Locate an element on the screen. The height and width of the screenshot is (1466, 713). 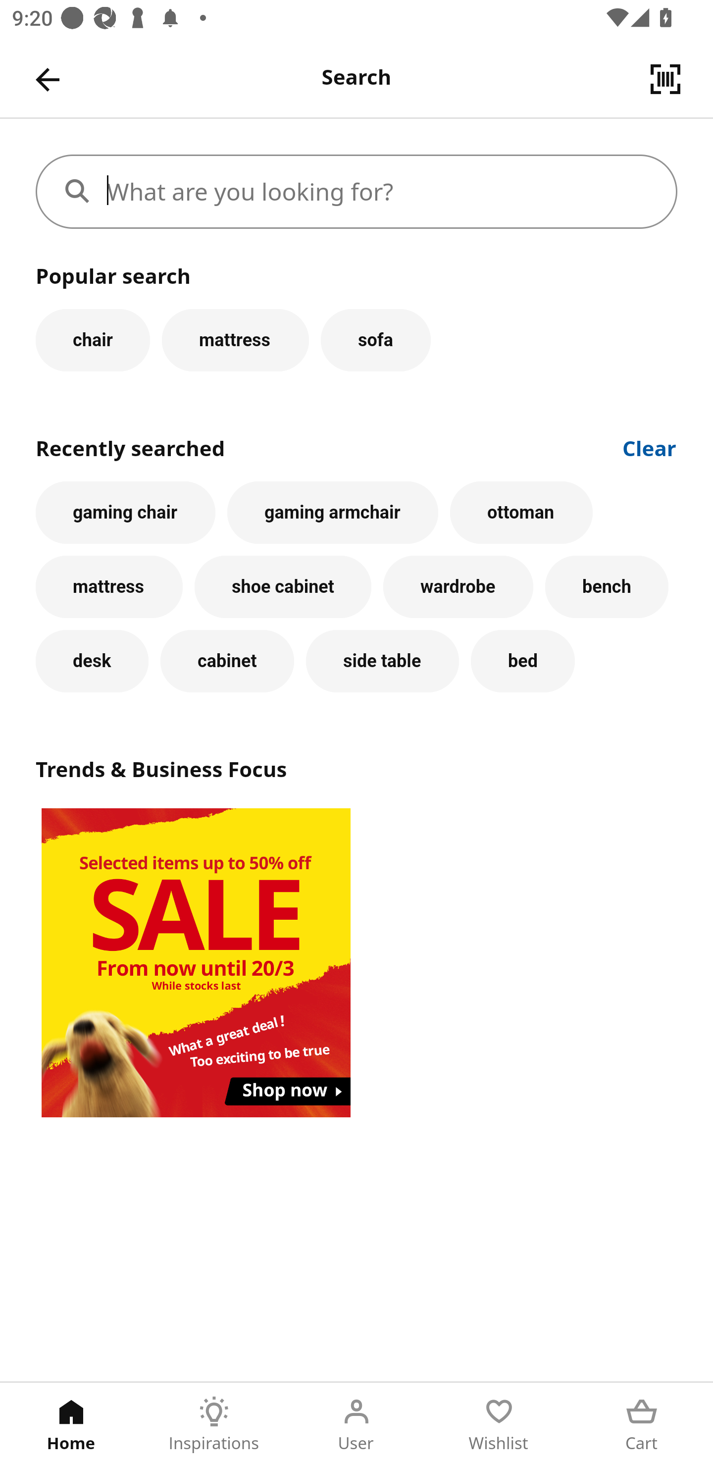
bed is located at coordinates (522, 661).